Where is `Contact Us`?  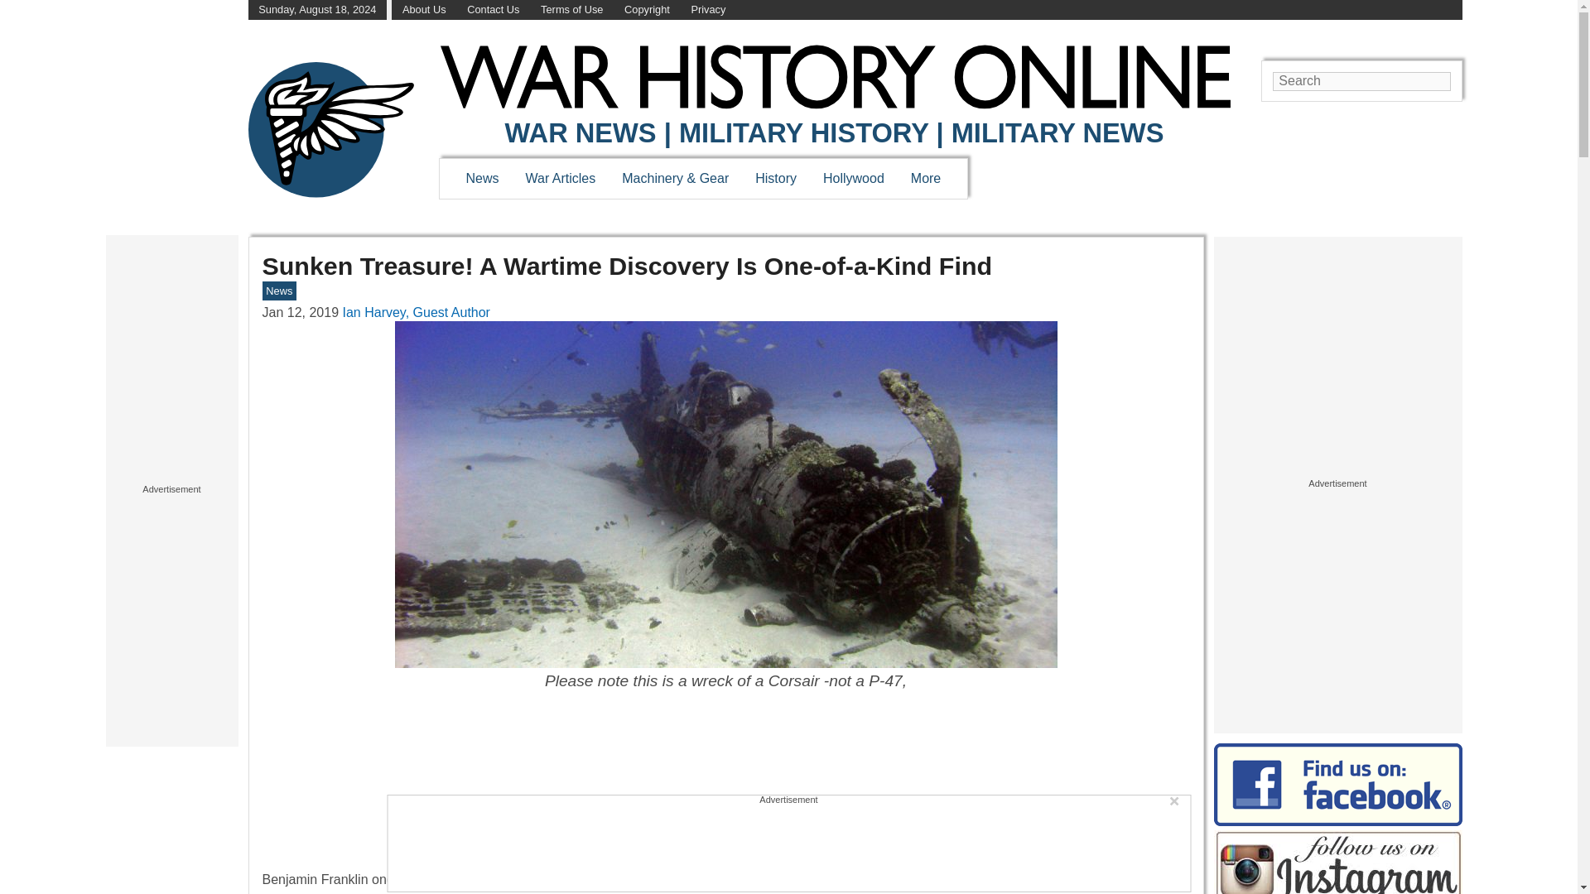
Contact Us is located at coordinates (494, 10).